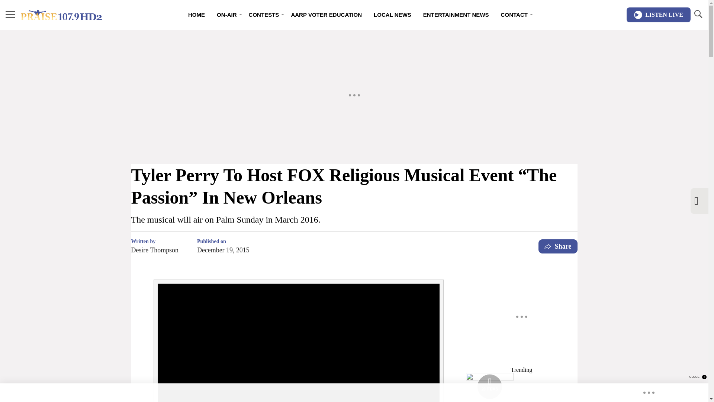 This screenshot has height=402, width=714. I want to click on Media Playlist, so click(489, 386).